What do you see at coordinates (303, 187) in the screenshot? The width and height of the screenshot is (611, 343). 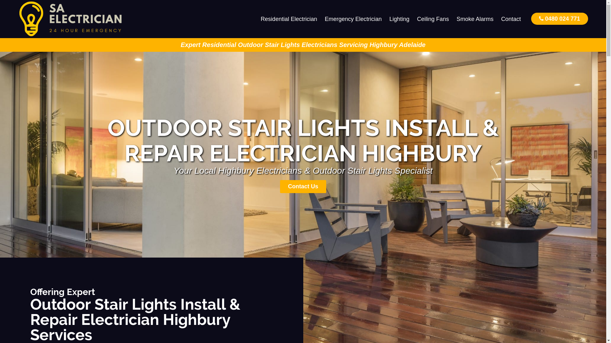 I see `Contact Us` at bounding box center [303, 187].